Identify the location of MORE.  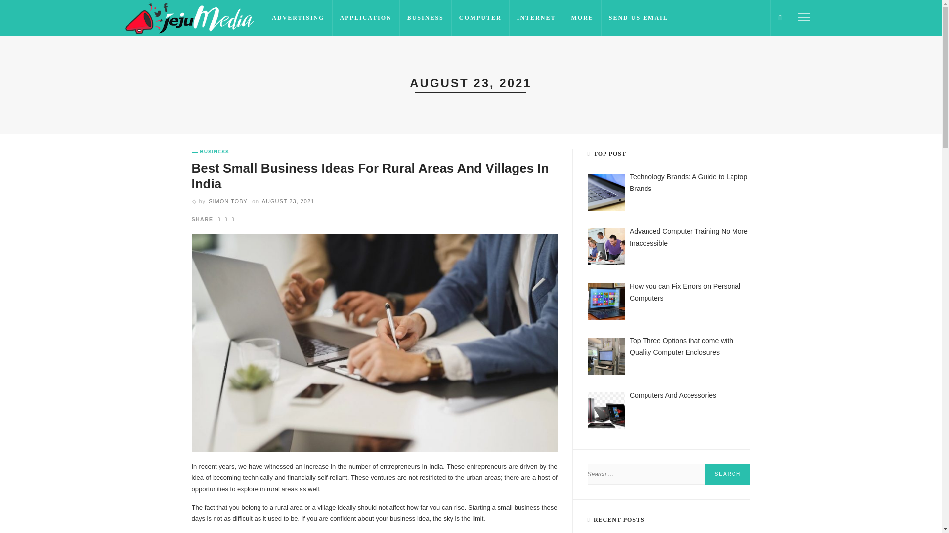
(582, 18).